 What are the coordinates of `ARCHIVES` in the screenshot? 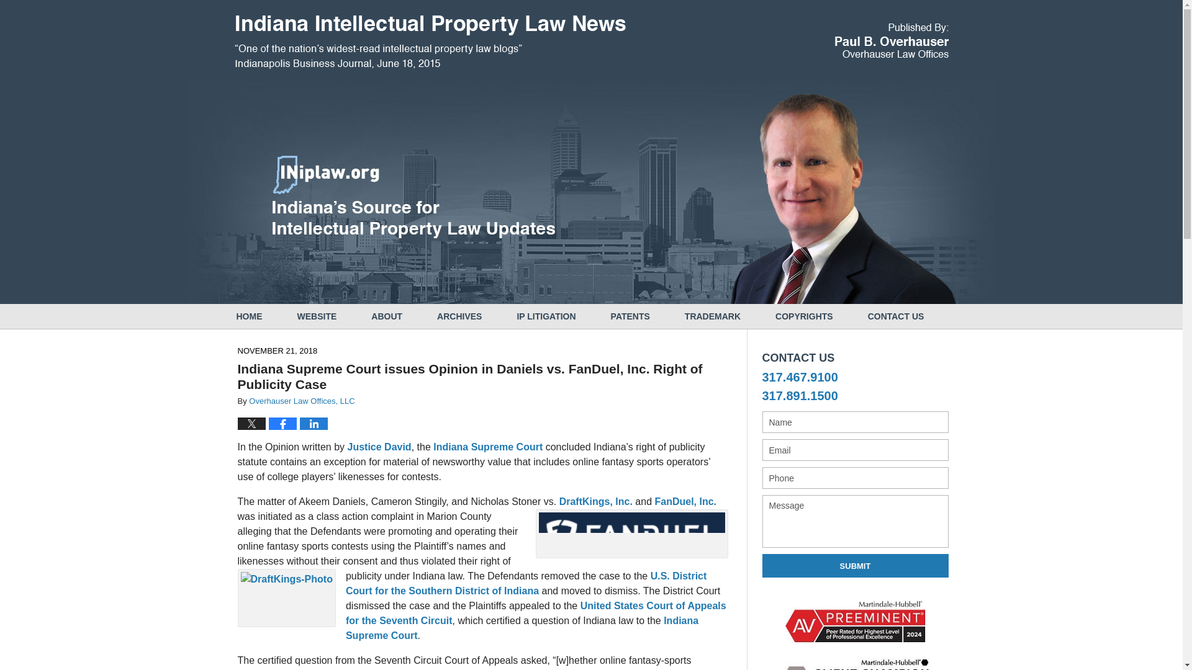 It's located at (459, 316).